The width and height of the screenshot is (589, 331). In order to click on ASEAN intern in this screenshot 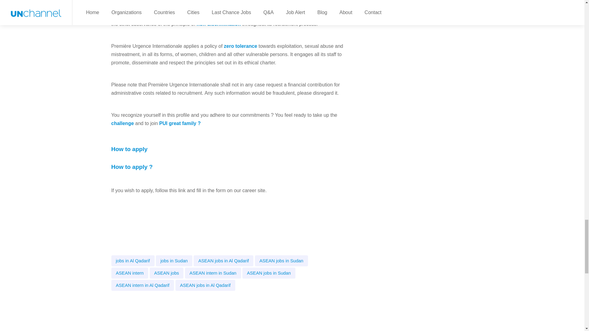, I will do `click(129, 273)`.